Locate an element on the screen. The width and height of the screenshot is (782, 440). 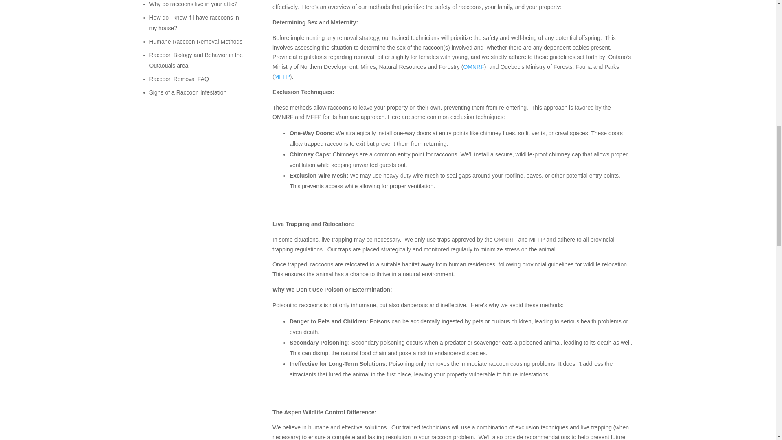
Humane Raccoon Removal Methods is located at coordinates (195, 42).